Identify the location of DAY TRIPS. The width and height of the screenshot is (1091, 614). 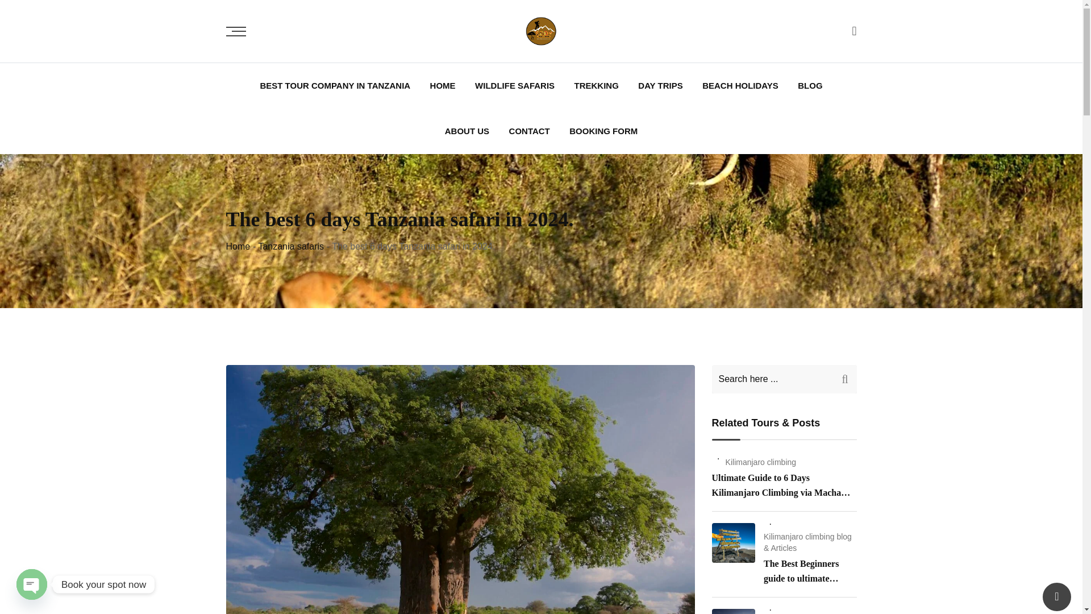
(660, 86).